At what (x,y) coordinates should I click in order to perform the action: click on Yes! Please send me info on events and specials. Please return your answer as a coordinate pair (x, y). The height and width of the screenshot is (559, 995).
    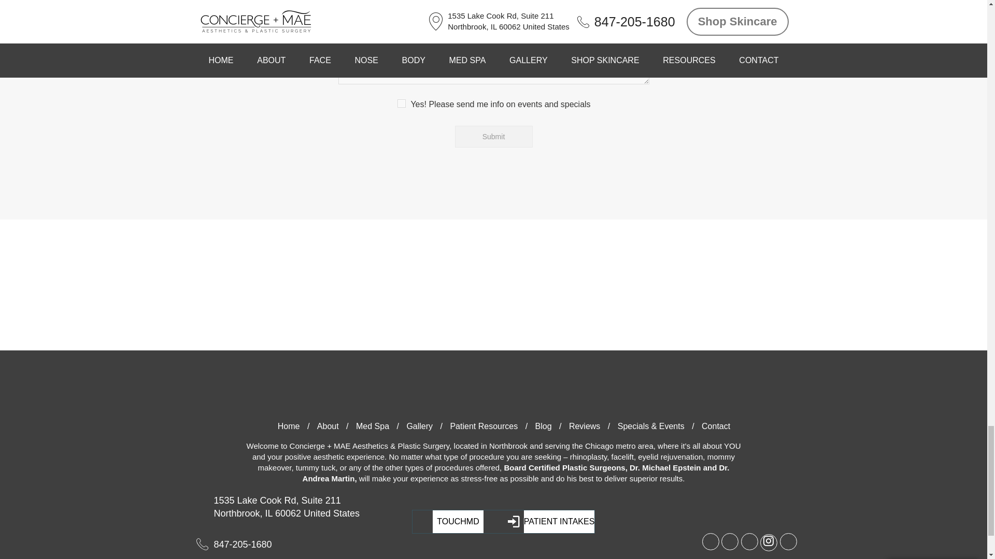
    Looking at the image, I should click on (401, 104).